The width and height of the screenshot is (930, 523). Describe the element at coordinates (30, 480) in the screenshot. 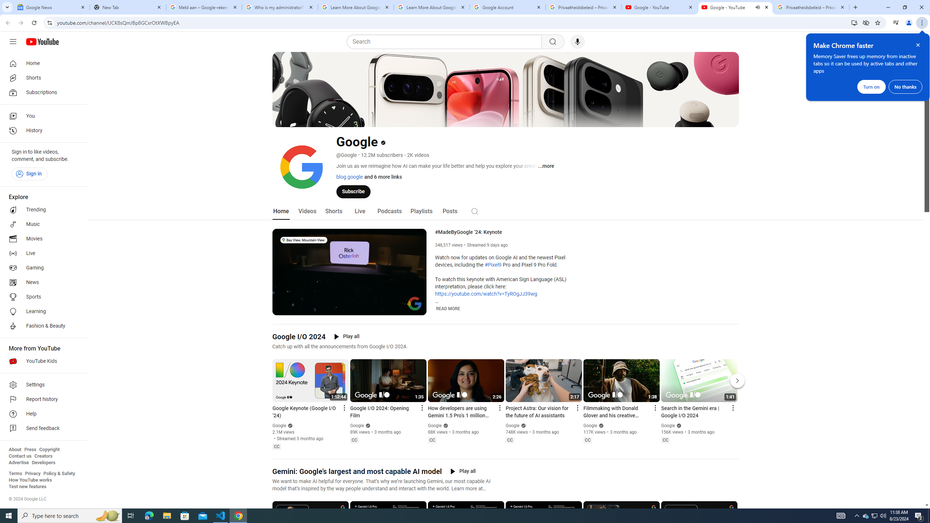

I see `How YouTube works` at that location.